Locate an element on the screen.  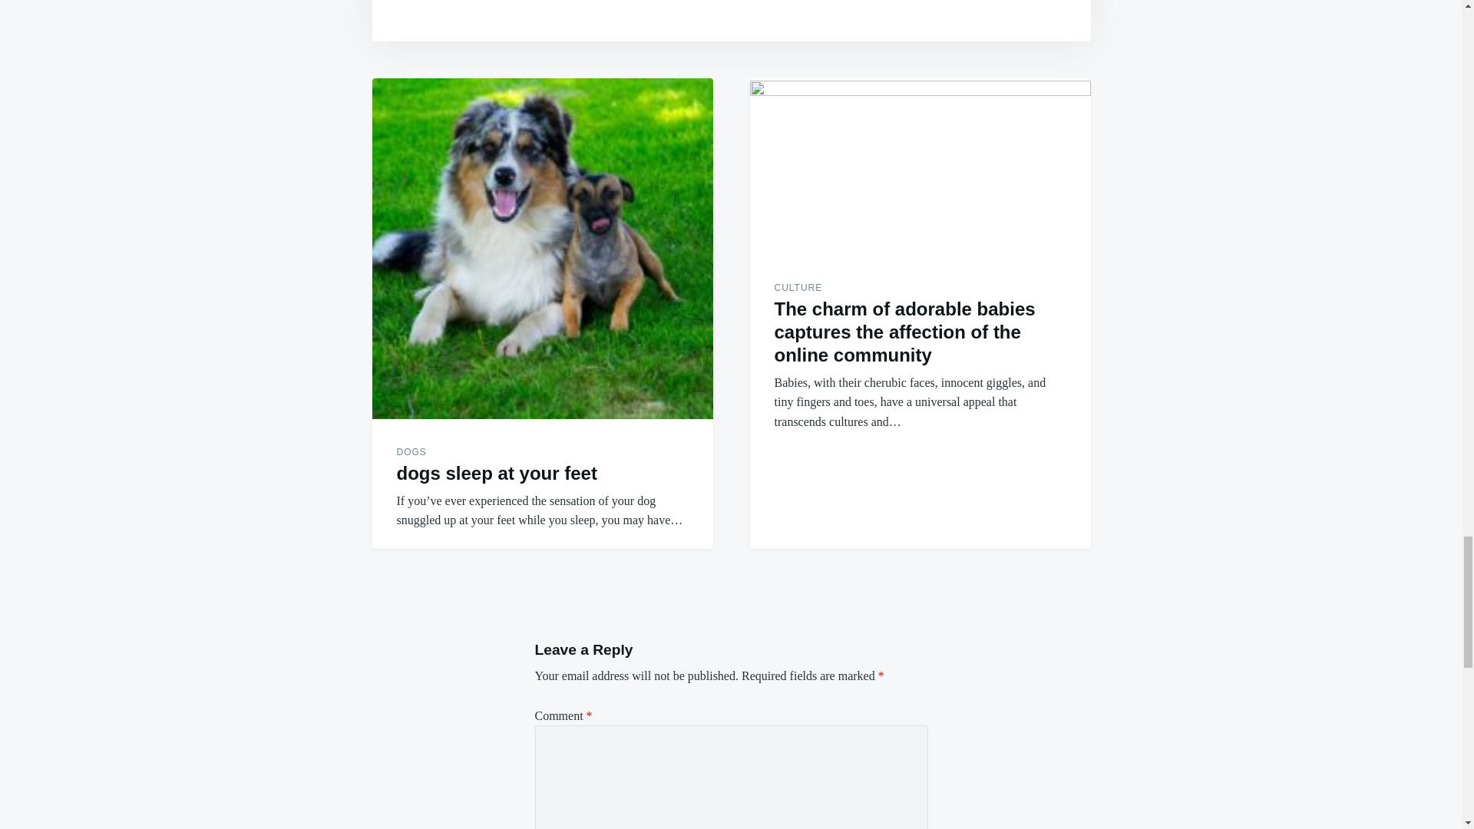
DOGS is located at coordinates (411, 452).